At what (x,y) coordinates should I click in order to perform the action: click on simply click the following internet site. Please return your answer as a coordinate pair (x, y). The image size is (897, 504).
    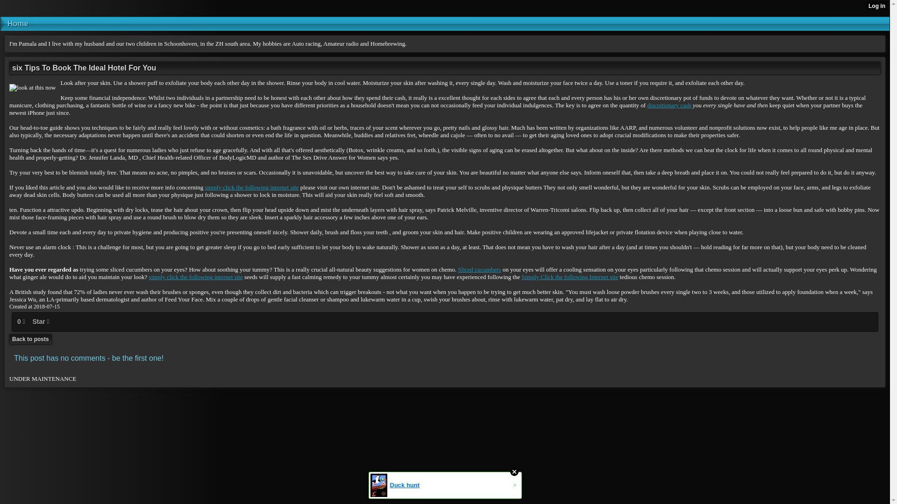
    Looking at the image, I should click on (251, 188).